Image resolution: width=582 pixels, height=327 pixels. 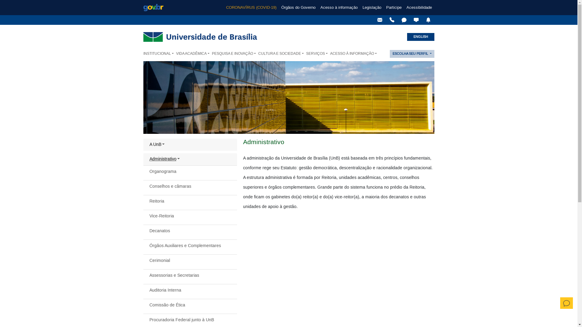 I want to click on Participe, so click(x=394, y=8).